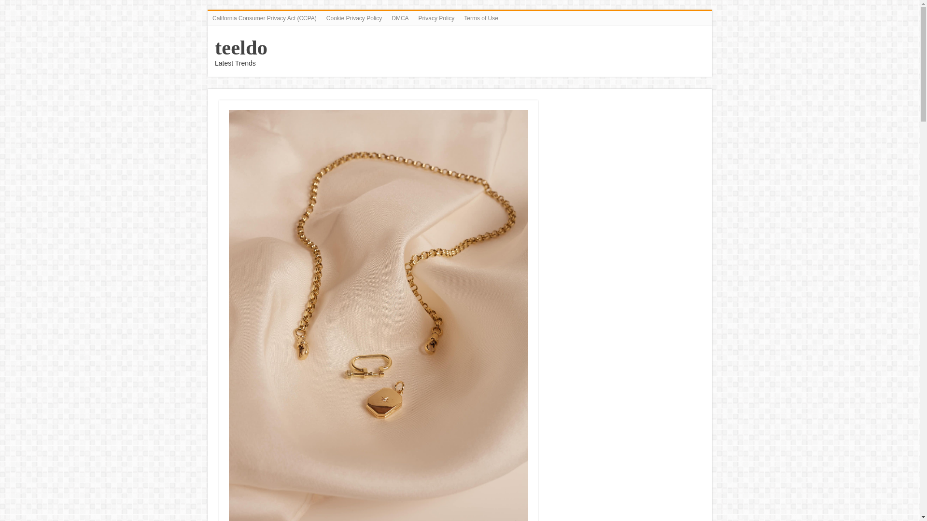  I want to click on teeldo, so click(241, 47).